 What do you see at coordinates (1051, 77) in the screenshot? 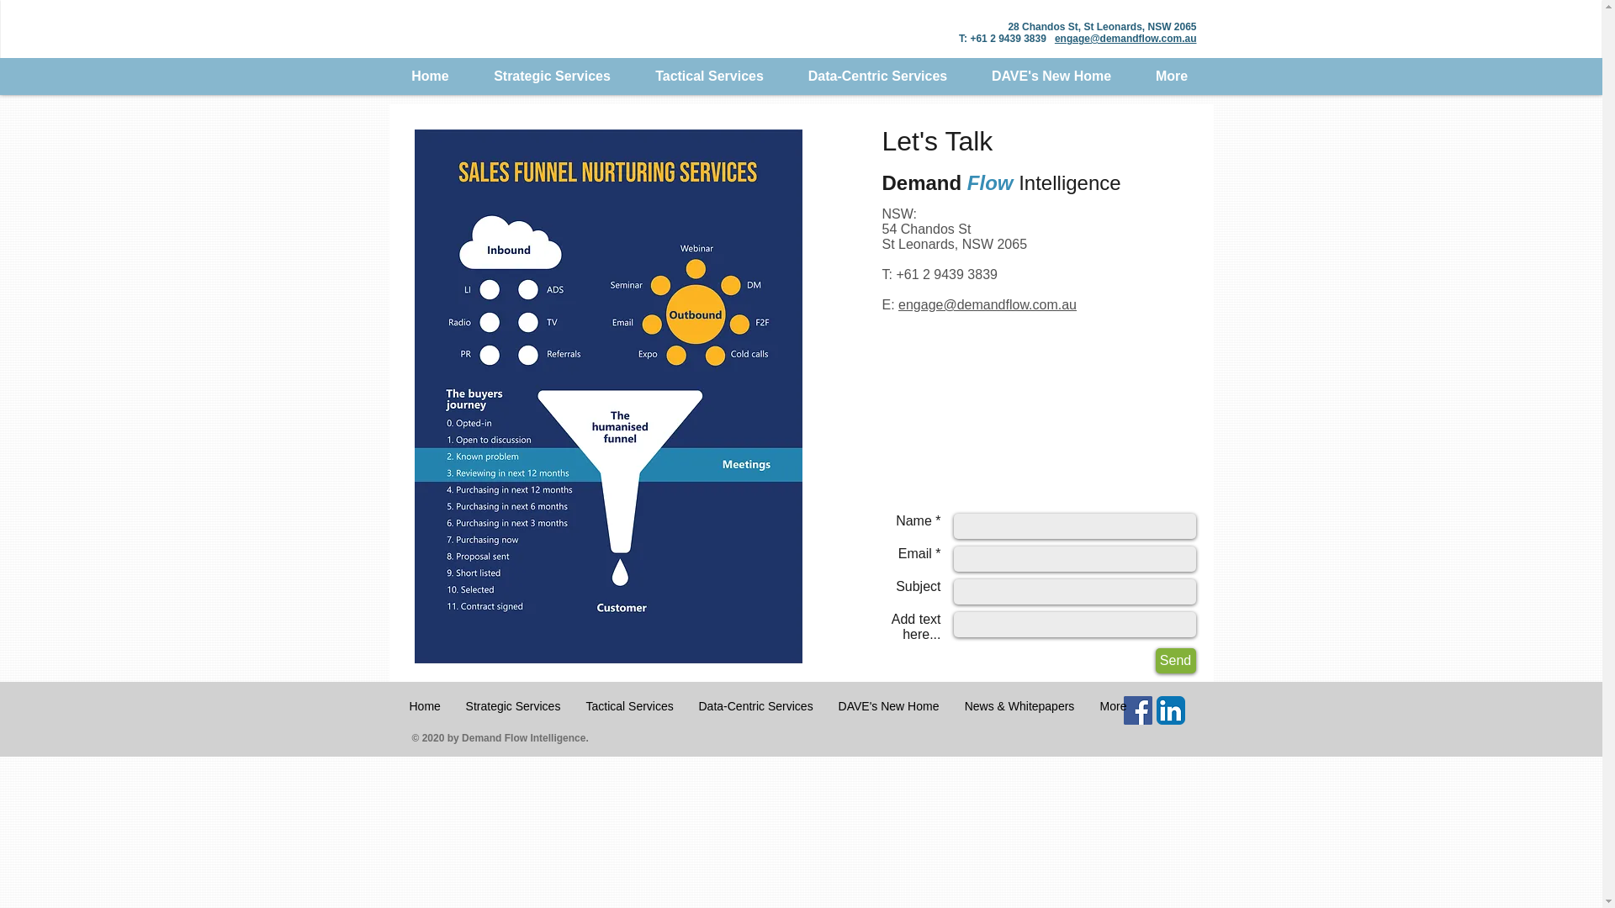
I see `DAVE's New Home` at bounding box center [1051, 77].